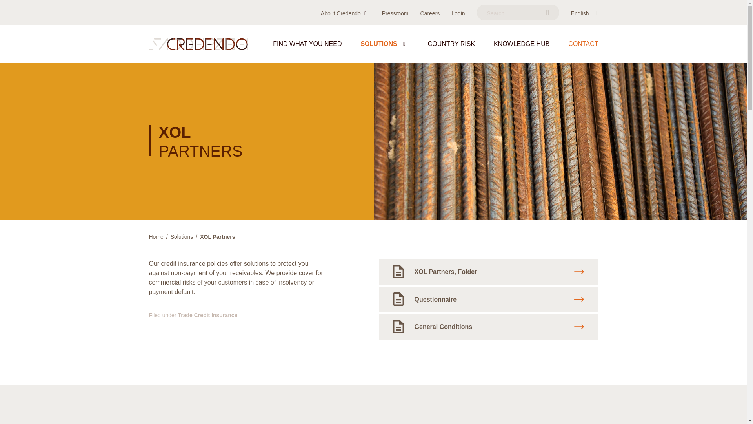  What do you see at coordinates (458, 13) in the screenshot?
I see `Login` at bounding box center [458, 13].